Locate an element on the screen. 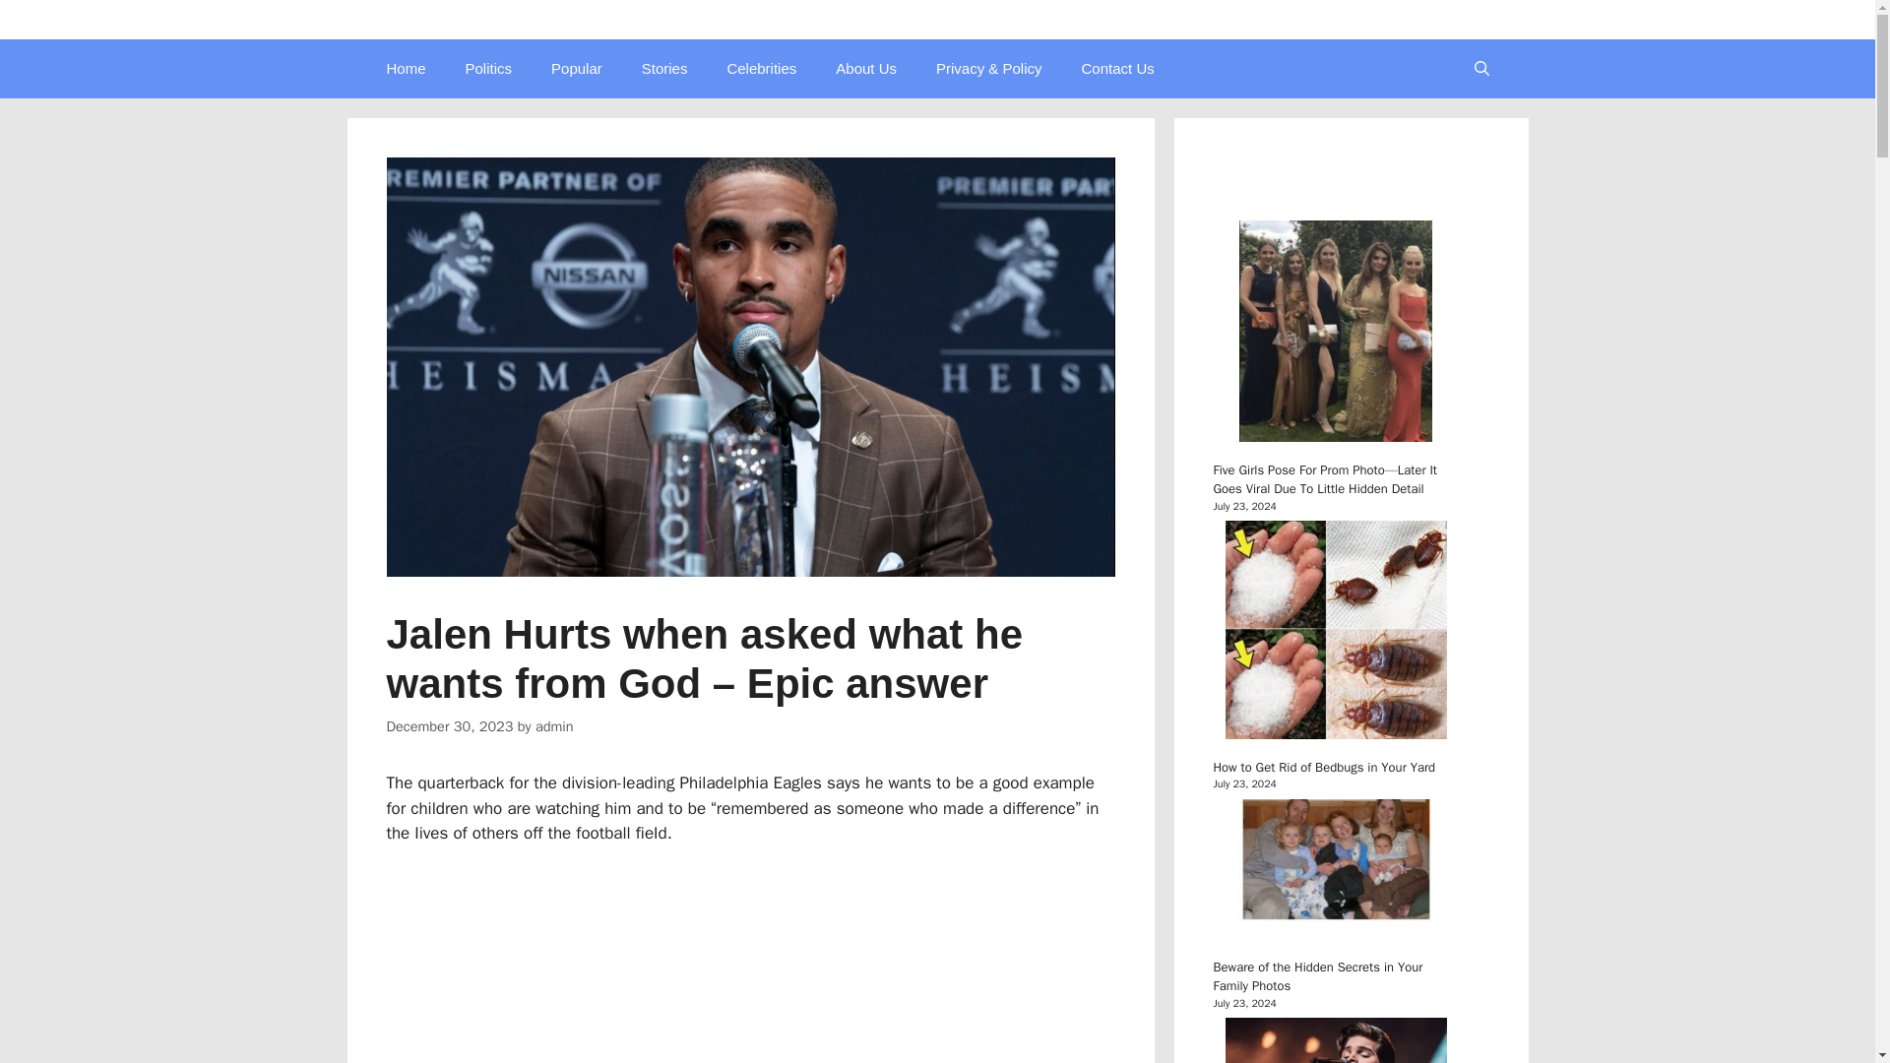  Contact Us is located at coordinates (1118, 69).